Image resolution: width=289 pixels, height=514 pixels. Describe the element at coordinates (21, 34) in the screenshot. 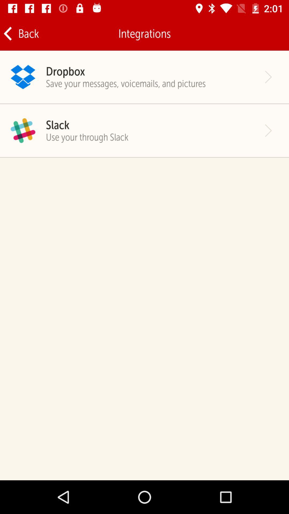

I see `open the item next to the integrations icon` at that location.